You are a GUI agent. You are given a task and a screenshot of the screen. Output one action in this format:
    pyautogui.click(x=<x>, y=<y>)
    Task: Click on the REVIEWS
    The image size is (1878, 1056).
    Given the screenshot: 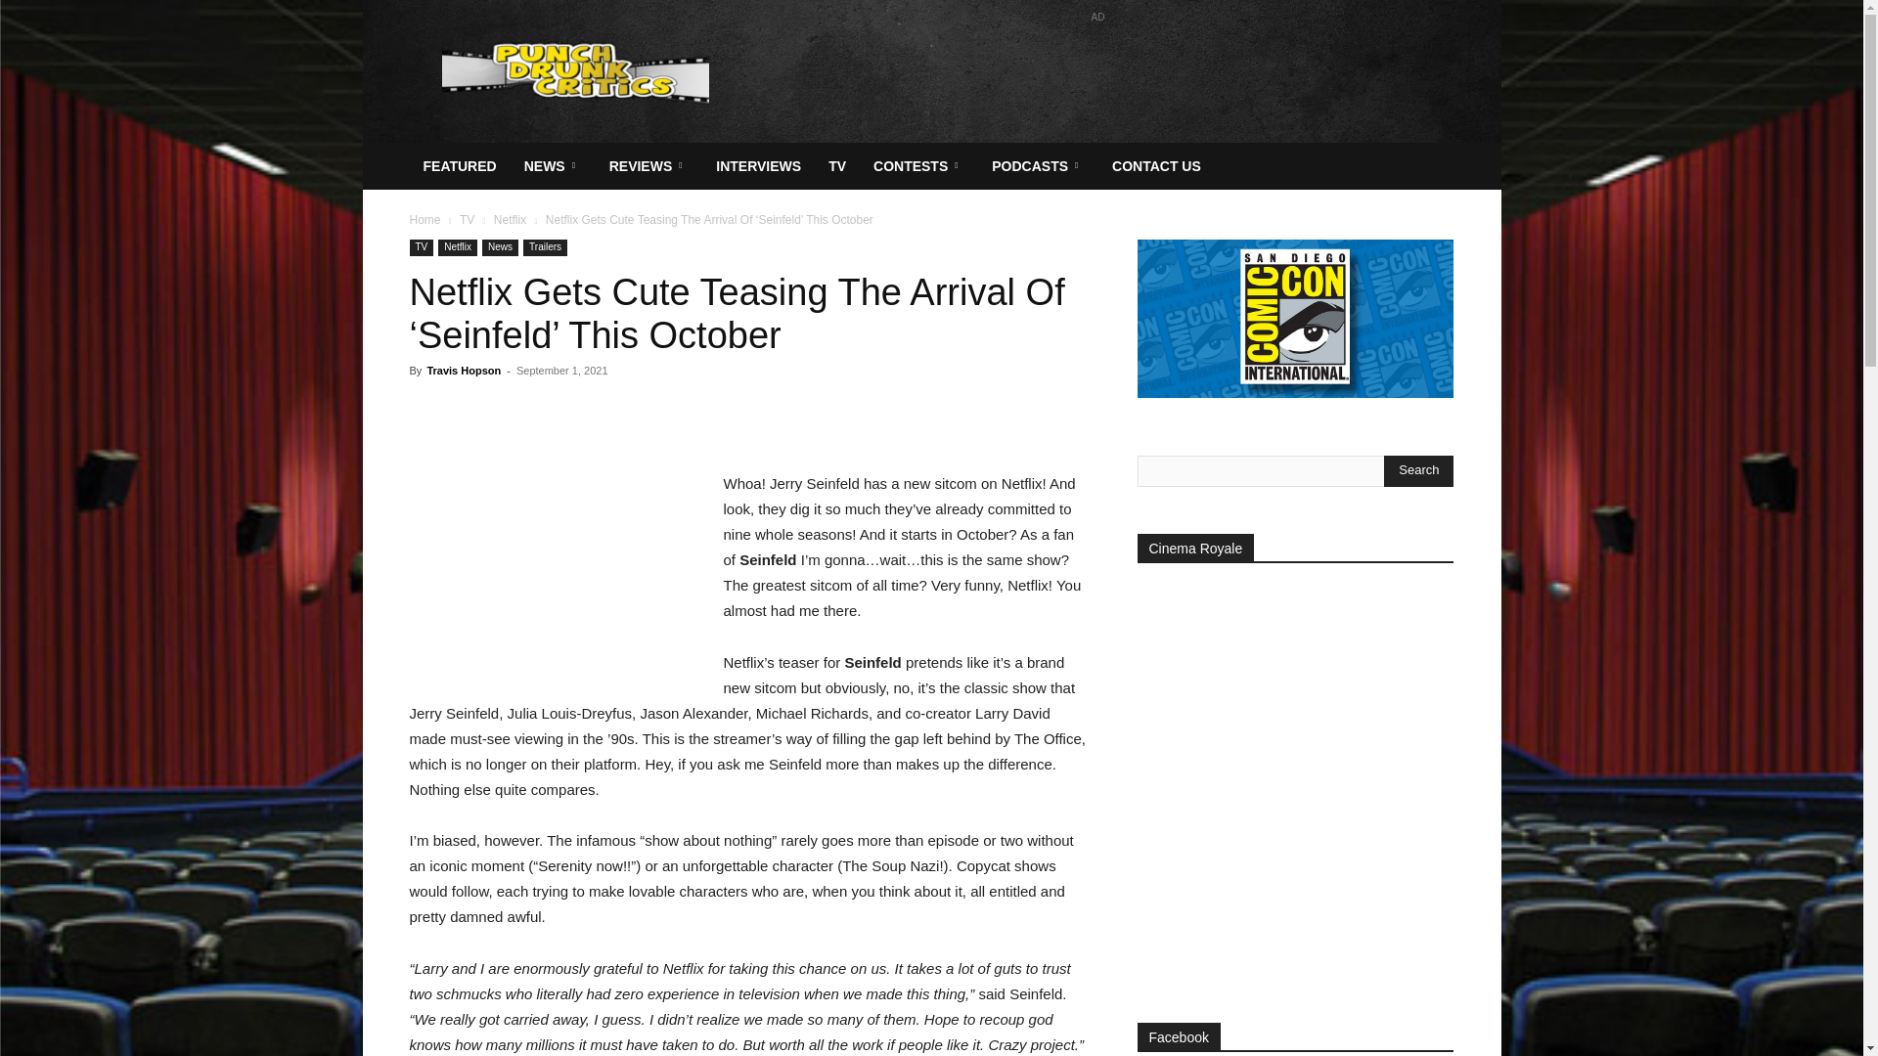 What is the action you would take?
    pyautogui.click(x=648, y=166)
    